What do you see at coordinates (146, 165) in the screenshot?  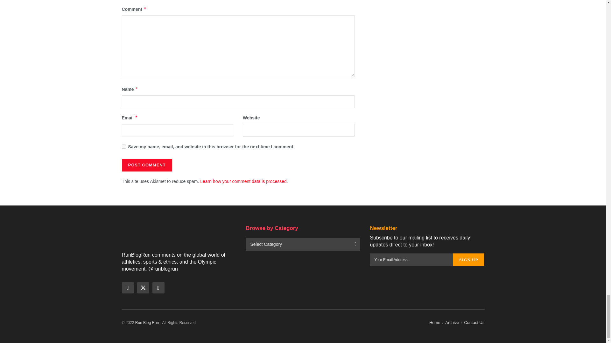 I see `Post Comment` at bounding box center [146, 165].